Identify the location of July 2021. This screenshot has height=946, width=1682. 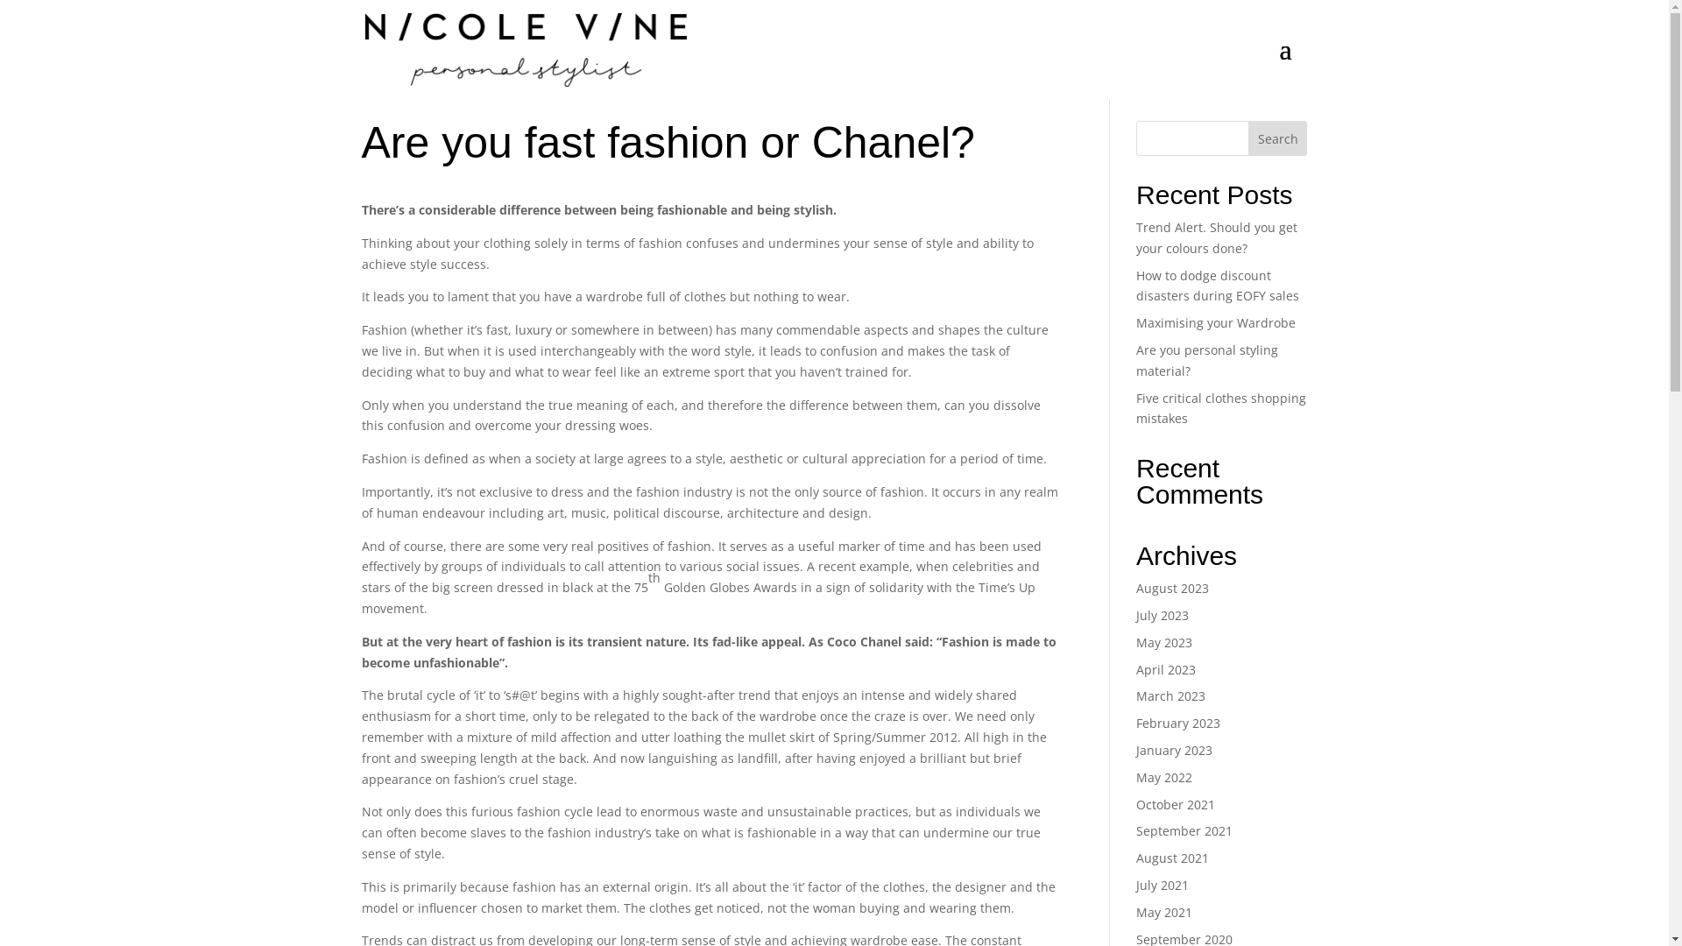
(1163, 885).